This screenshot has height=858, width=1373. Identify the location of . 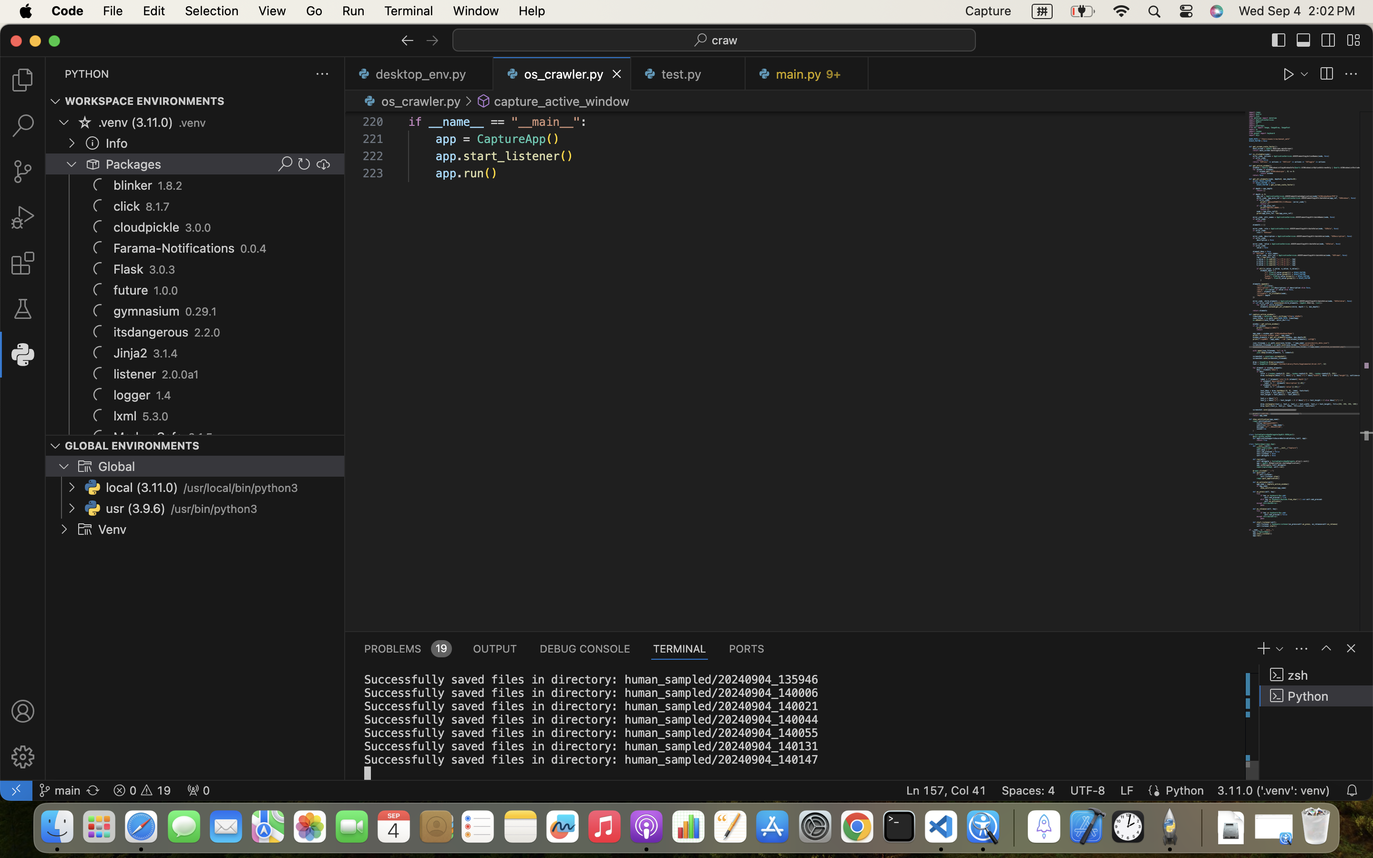
(323, 164).